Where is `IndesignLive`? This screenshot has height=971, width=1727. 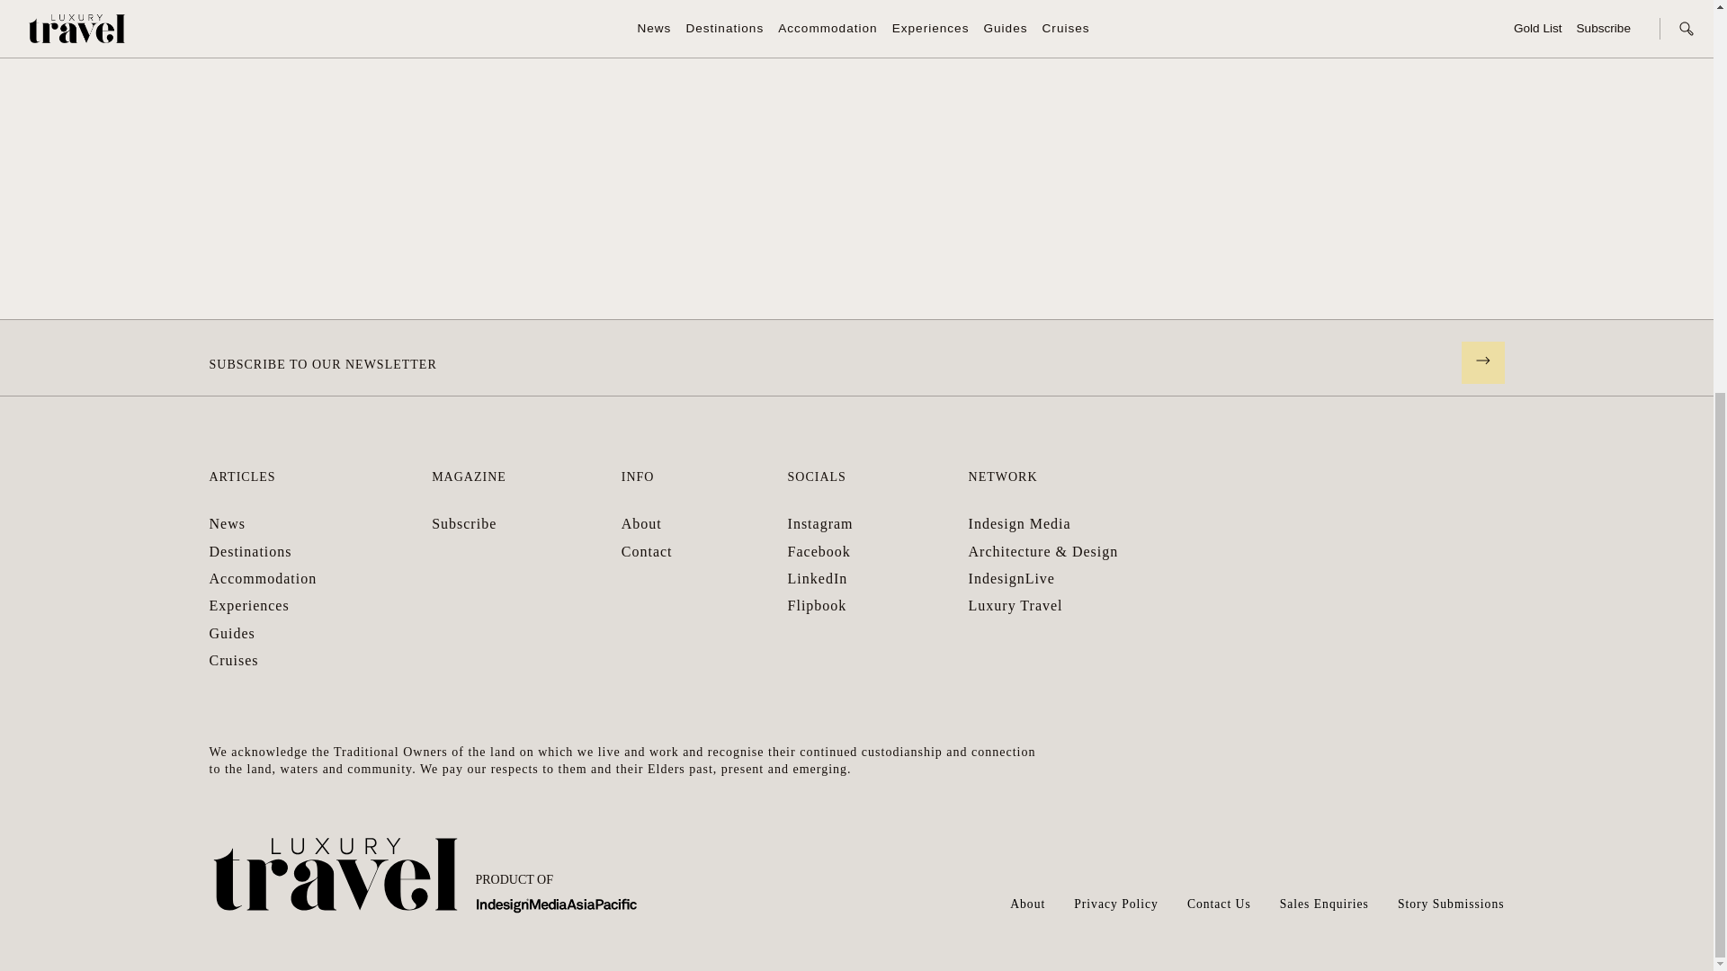
IndesignLive is located at coordinates (1012, 579).